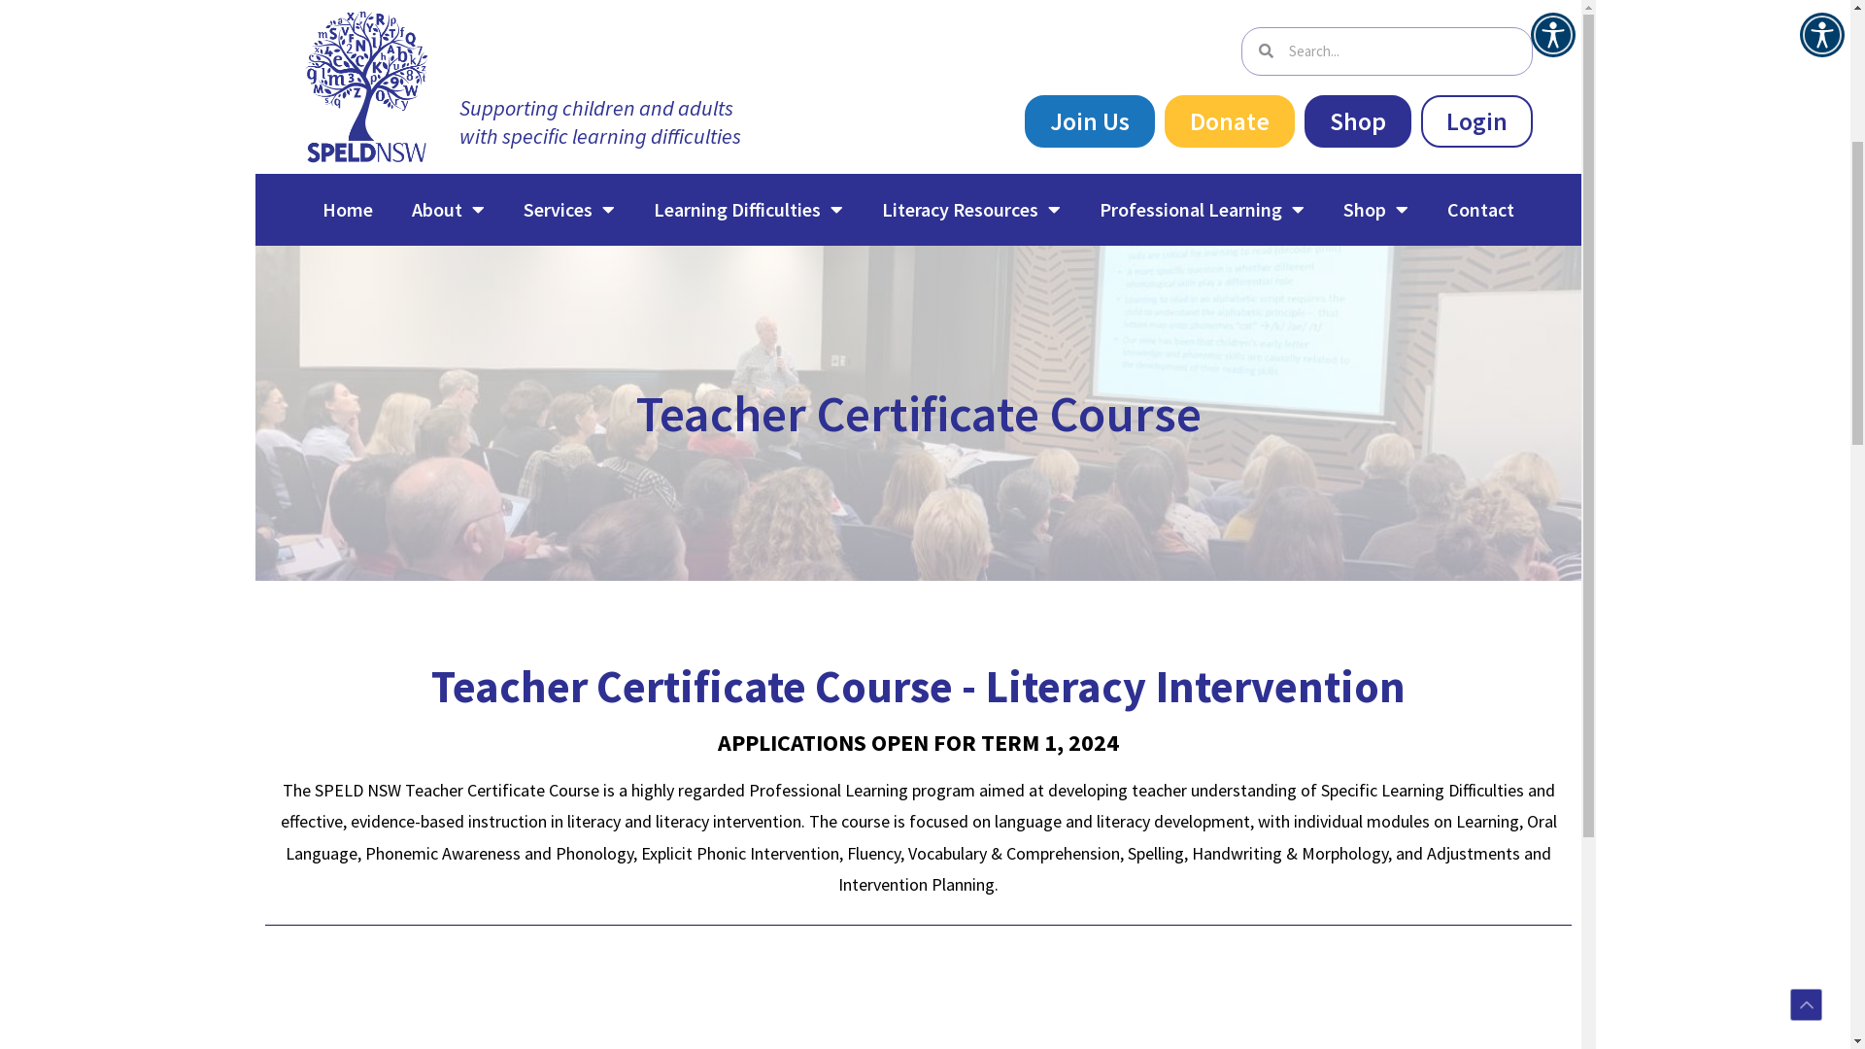  What do you see at coordinates (355, 210) in the screenshot?
I see `Home` at bounding box center [355, 210].